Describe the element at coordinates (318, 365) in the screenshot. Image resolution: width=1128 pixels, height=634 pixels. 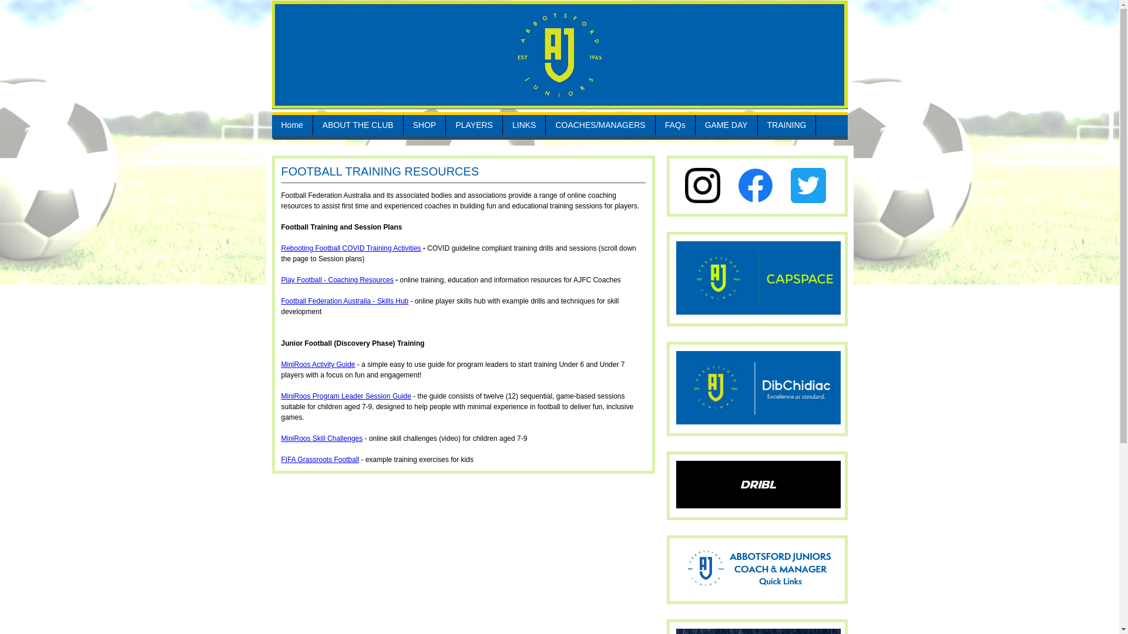
I see `MiniRoos Activity Guide` at that location.